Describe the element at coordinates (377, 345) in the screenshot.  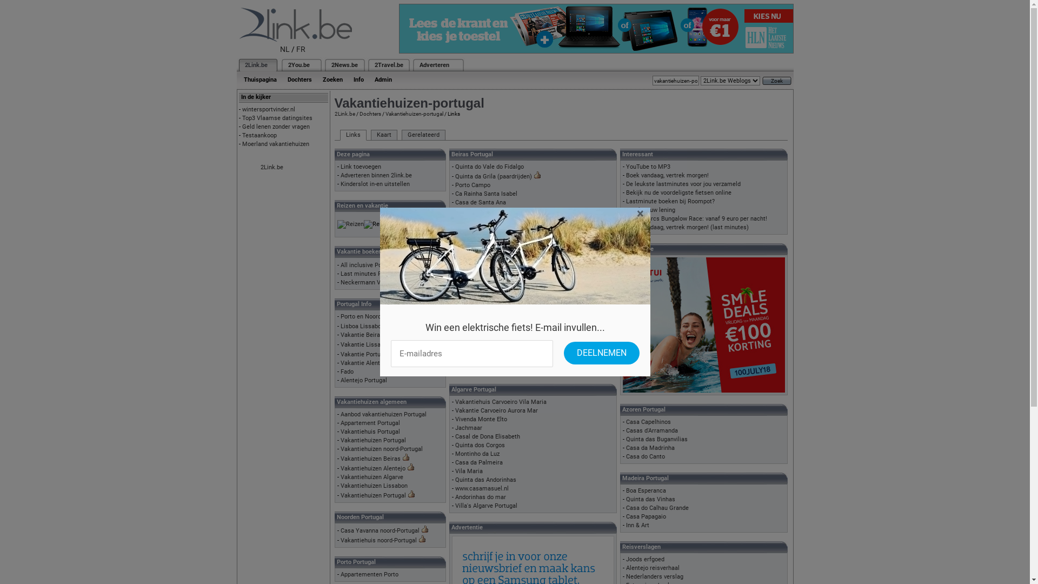
I see `Vakantie Lissabon en regio` at that location.